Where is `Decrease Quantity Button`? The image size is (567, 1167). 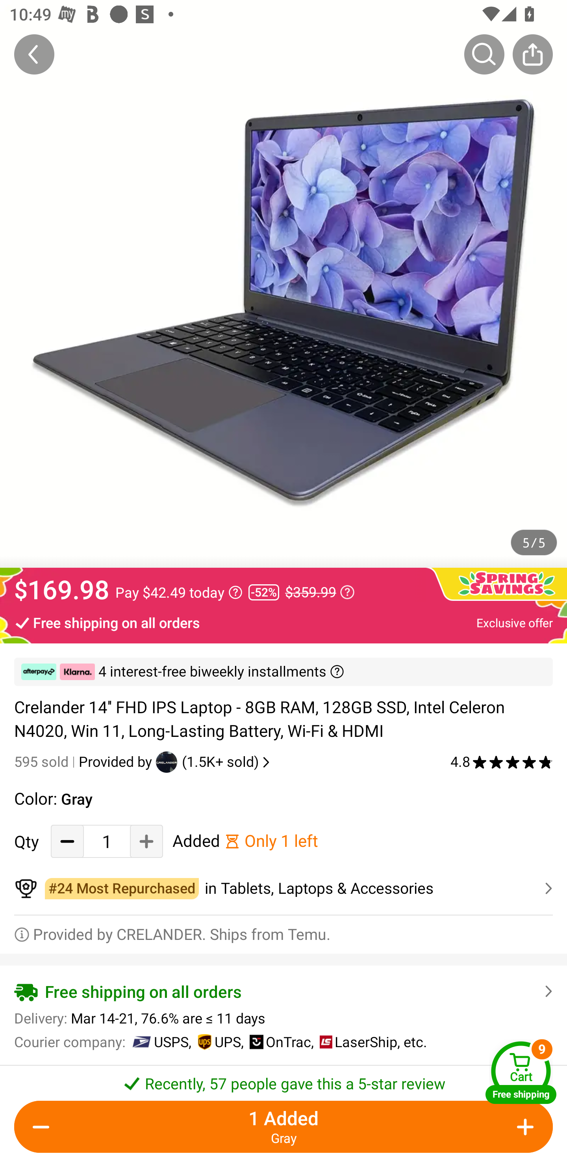
Decrease Quantity Button is located at coordinates (44, 1127).